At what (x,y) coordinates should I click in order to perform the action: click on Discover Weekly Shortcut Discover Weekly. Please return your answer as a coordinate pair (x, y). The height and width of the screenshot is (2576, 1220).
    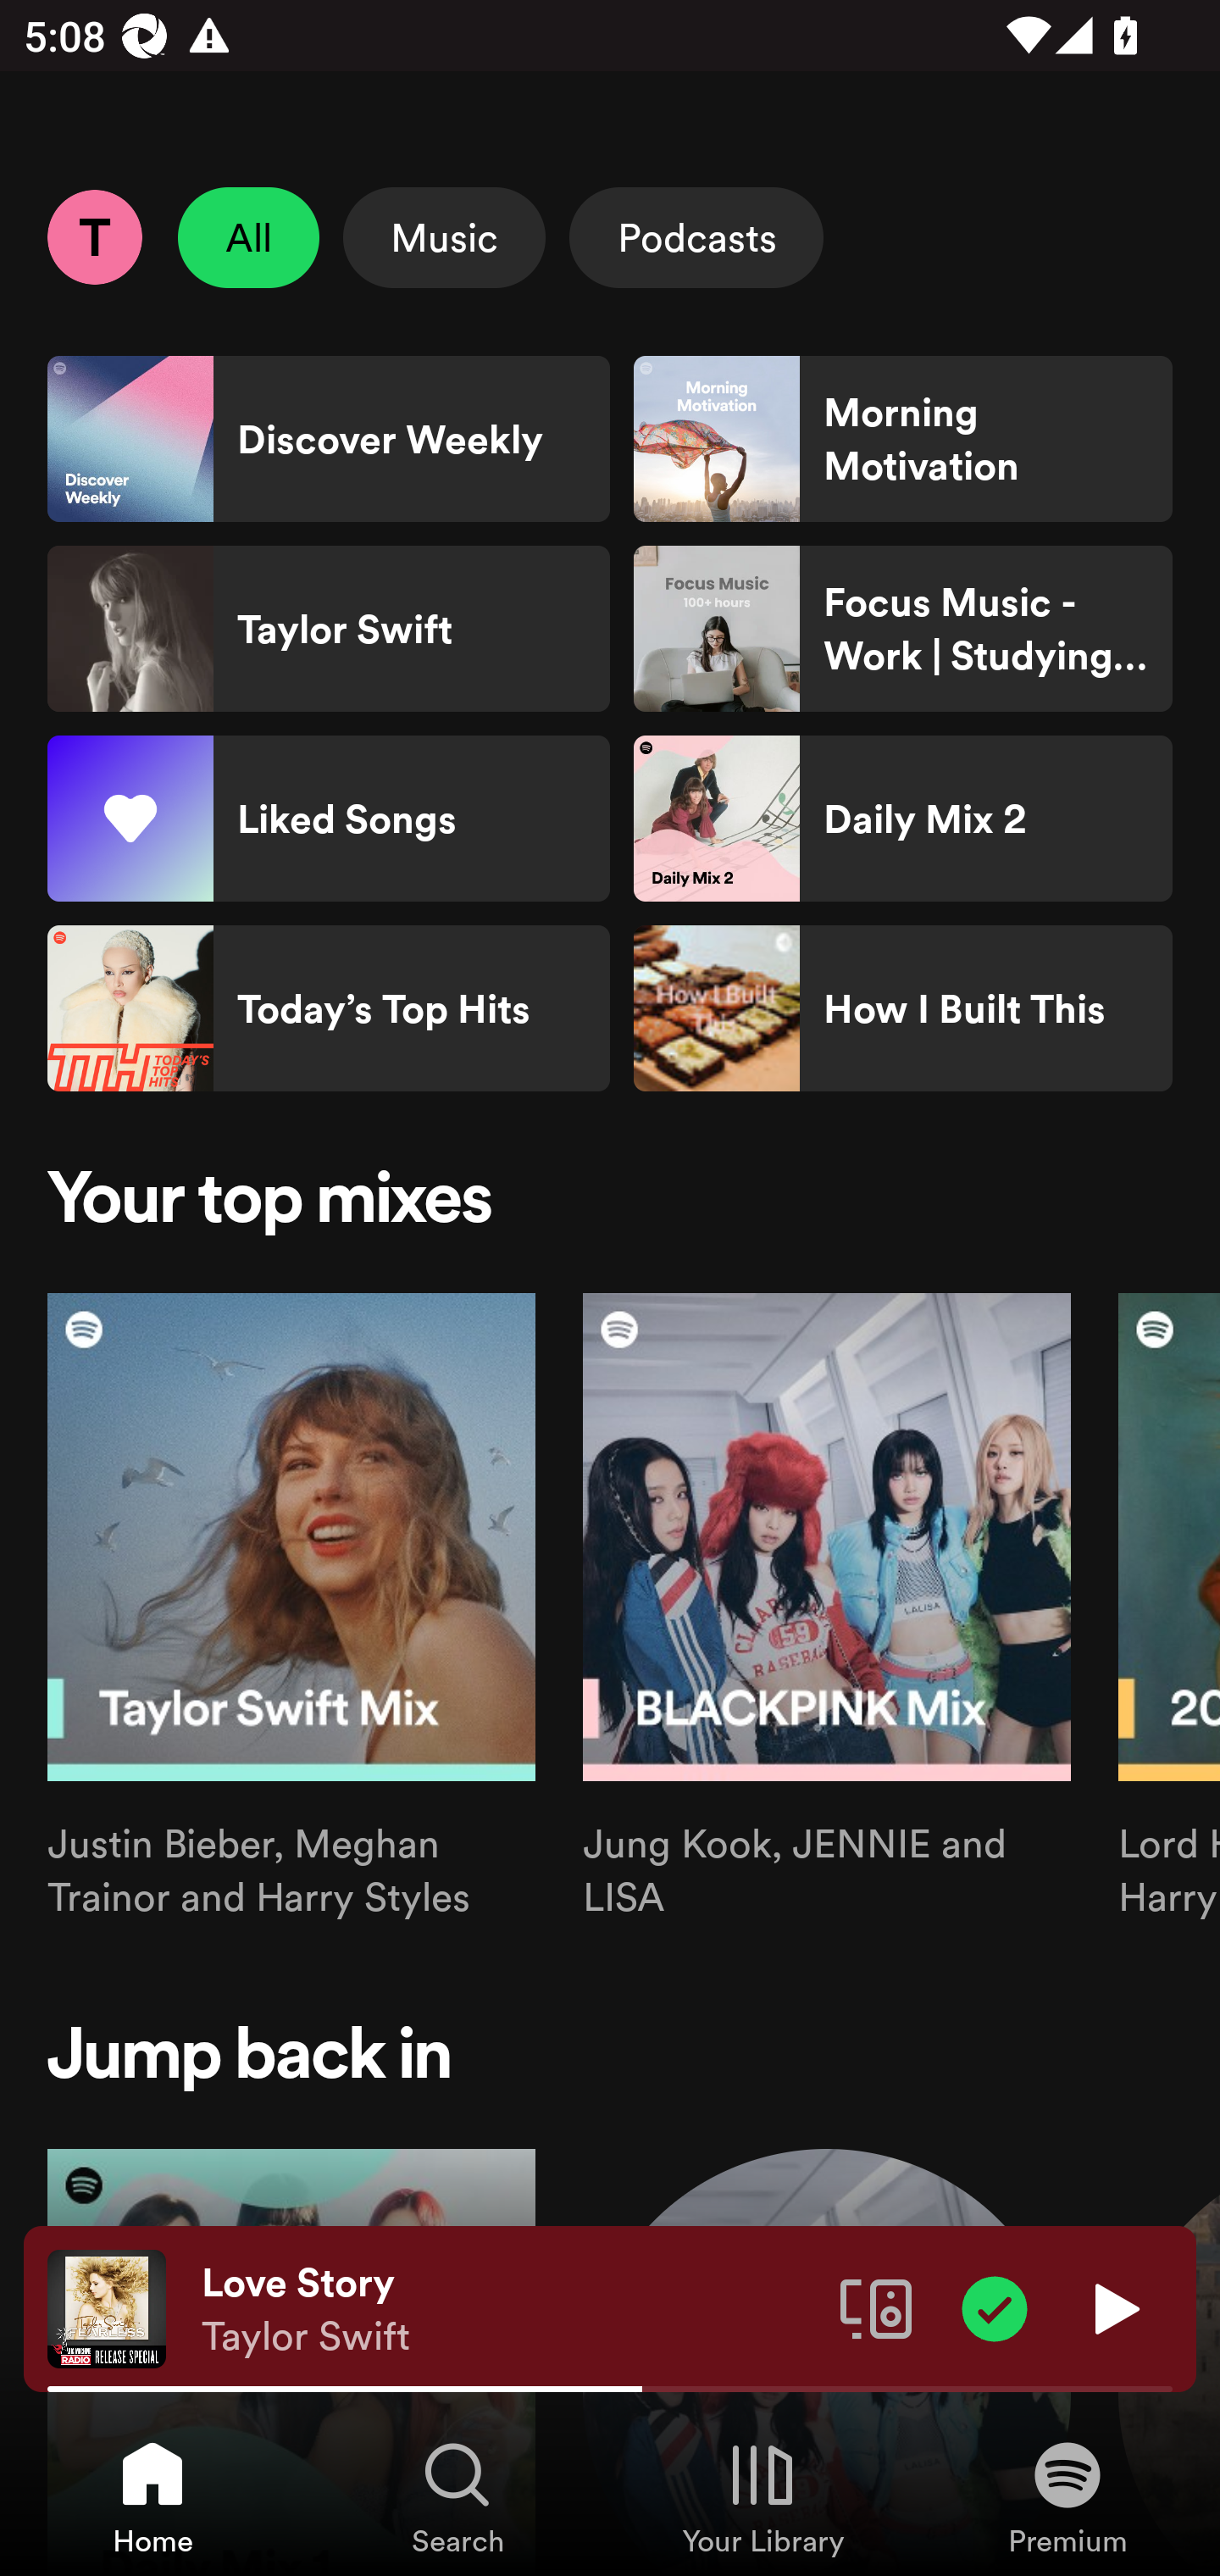
    Looking at the image, I should click on (329, 439).